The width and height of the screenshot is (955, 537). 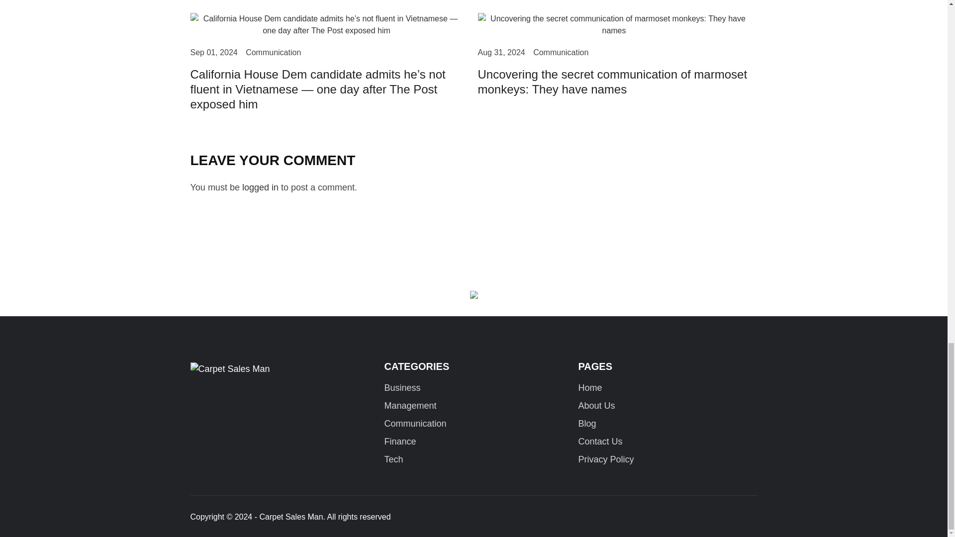 What do you see at coordinates (273, 56) in the screenshot?
I see `Communication` at bounding box center [273, 56].